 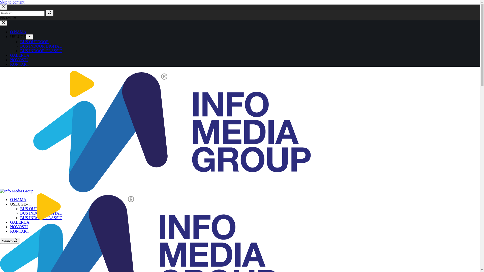 What do you see at coordinates (34, 209) in the screenshot?
I see `BUS OUTDOOR` at bounding box center [34, 209].